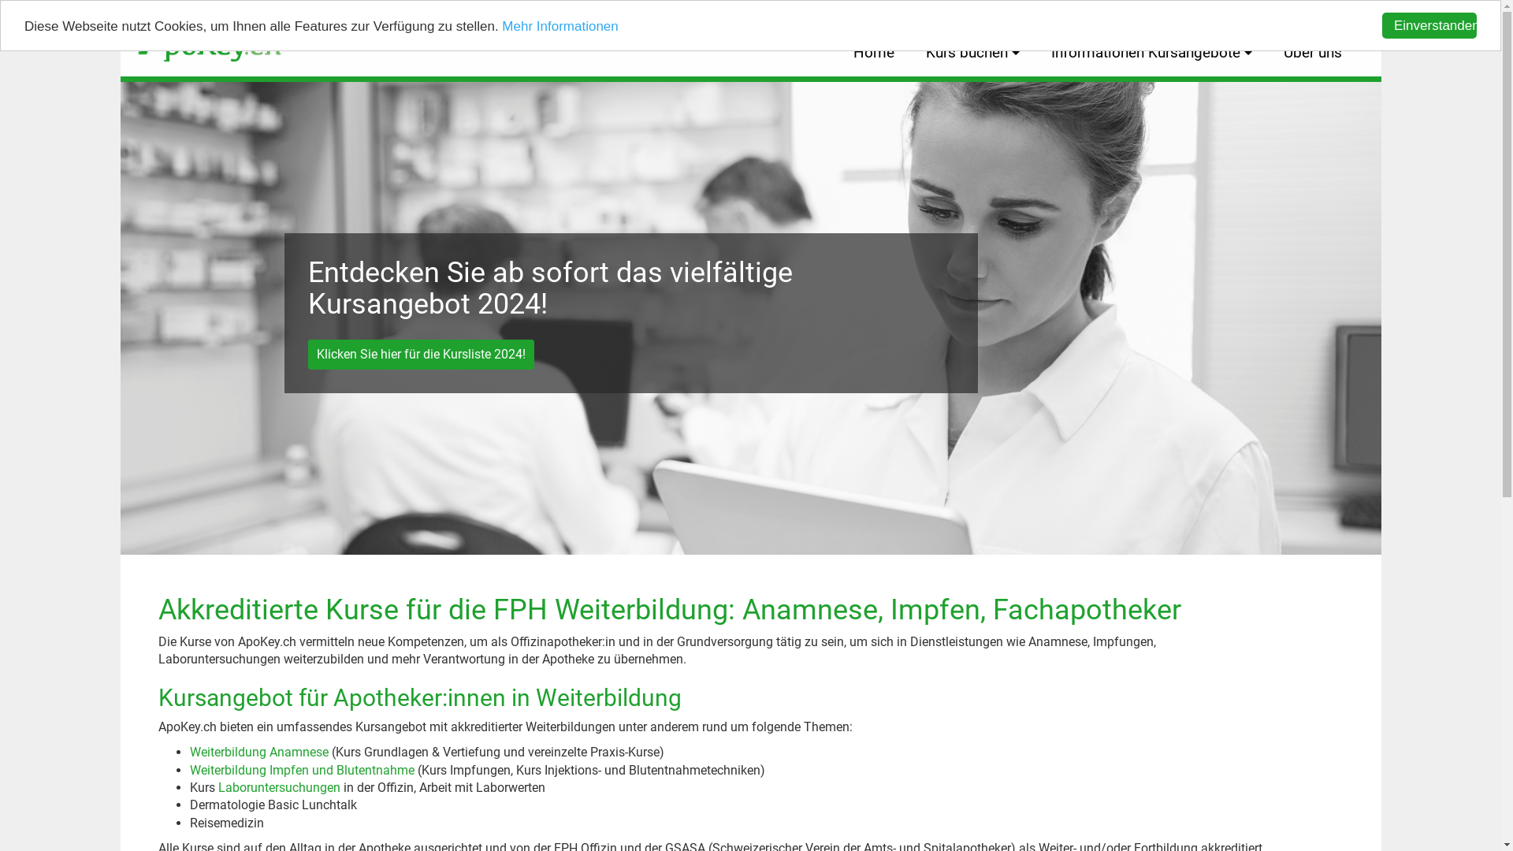  Describe the element at coordinates (1316, 14) in the screenshot. I see `FR` at that location.